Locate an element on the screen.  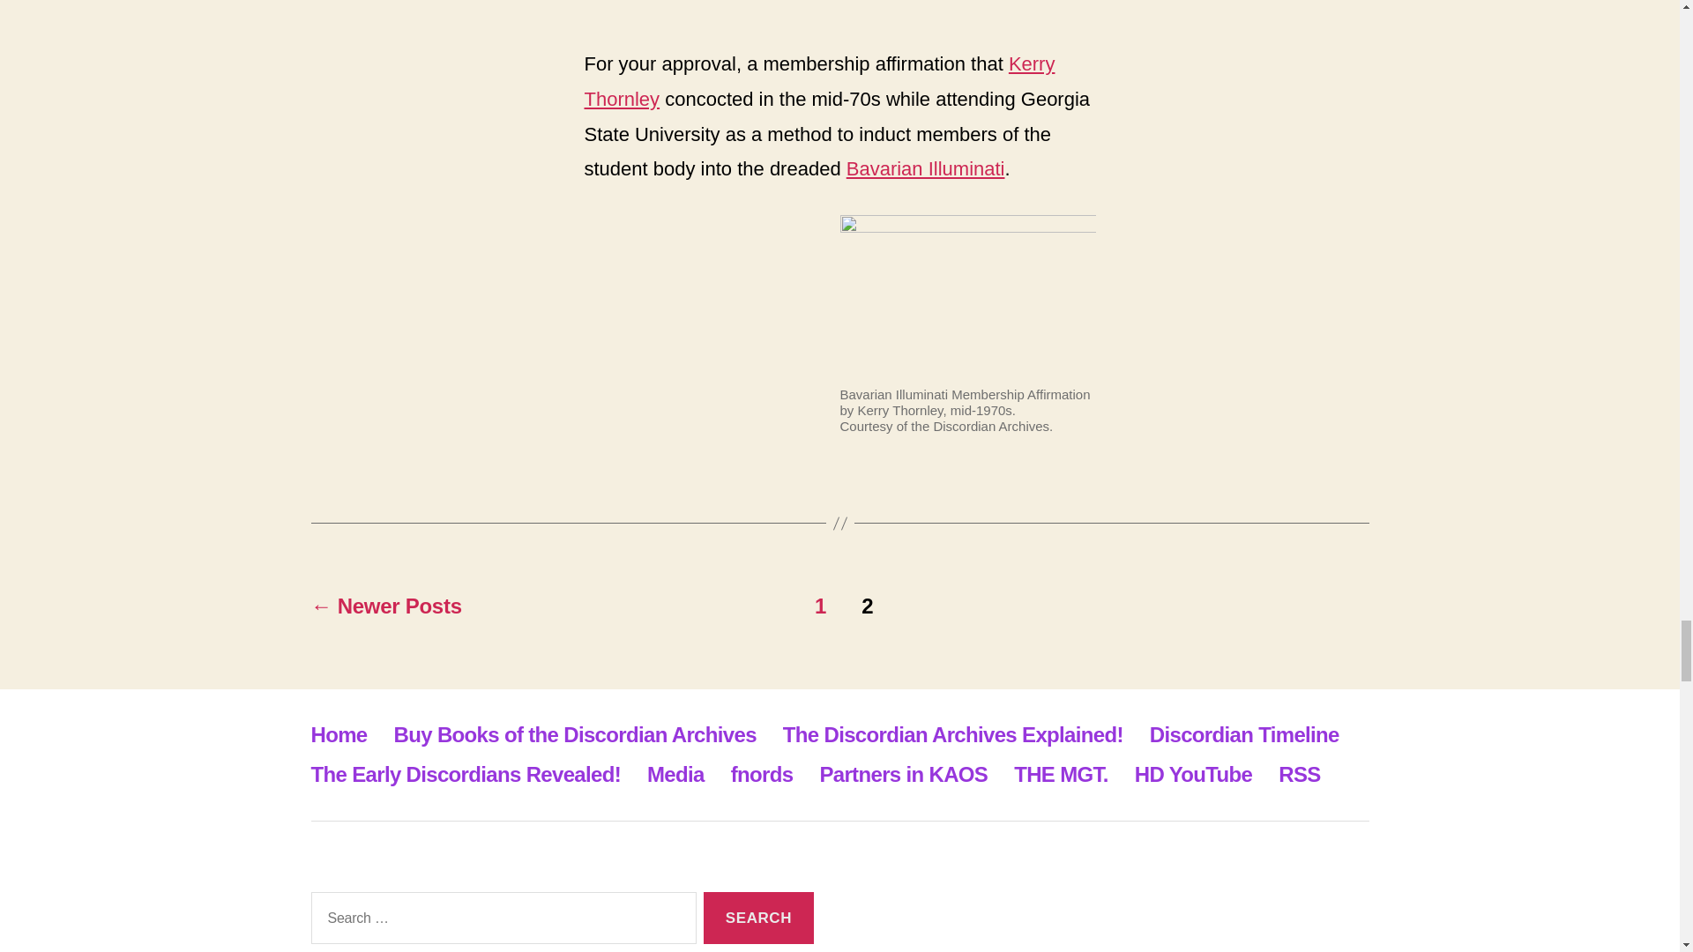
Search is located at coordinates (758, 918).